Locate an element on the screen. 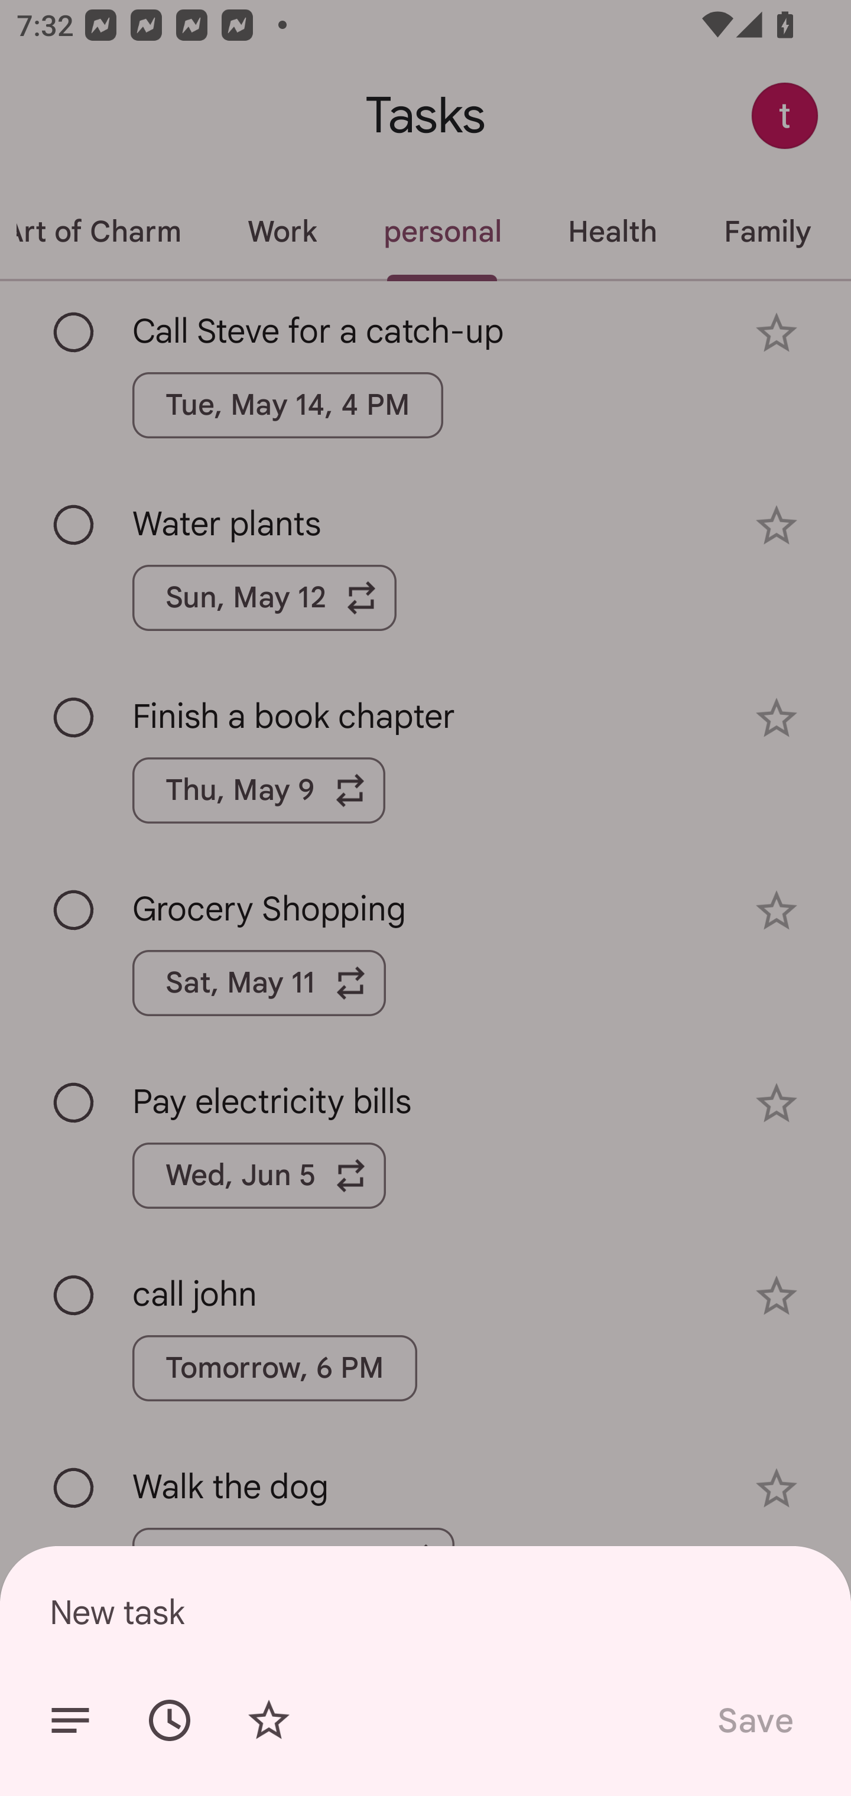 This screenshot has width=851, height=1796. New task is located at coordinates (425, 1612).